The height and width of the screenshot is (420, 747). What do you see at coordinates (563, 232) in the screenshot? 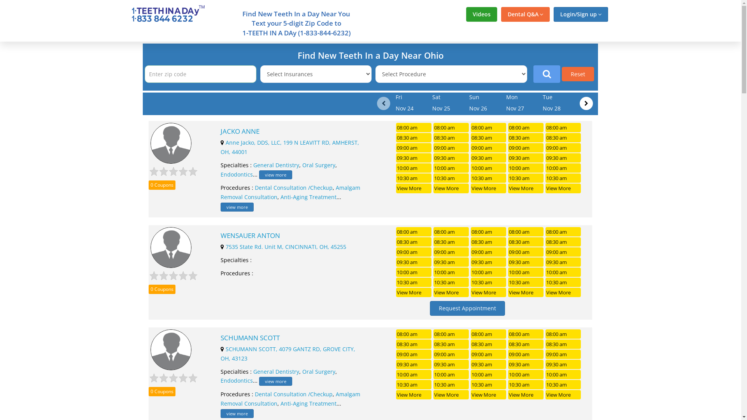
I see `08:00 am` at bounding box center [563, 232].